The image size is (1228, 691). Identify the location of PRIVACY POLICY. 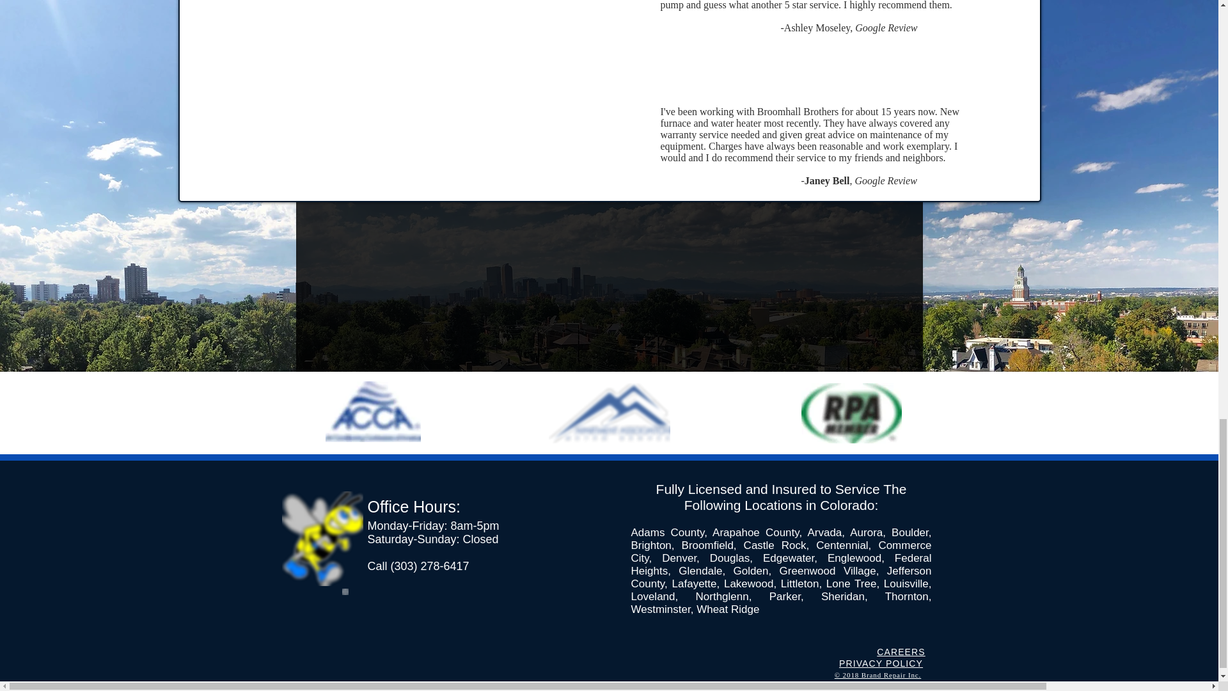
(881, 664).